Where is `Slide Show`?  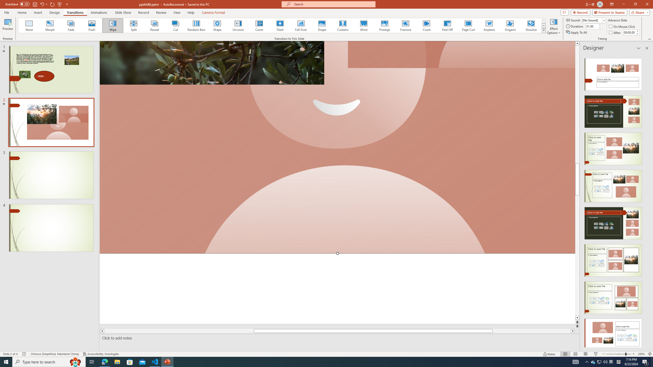
Slide Show is located at coordinates (123, 12).